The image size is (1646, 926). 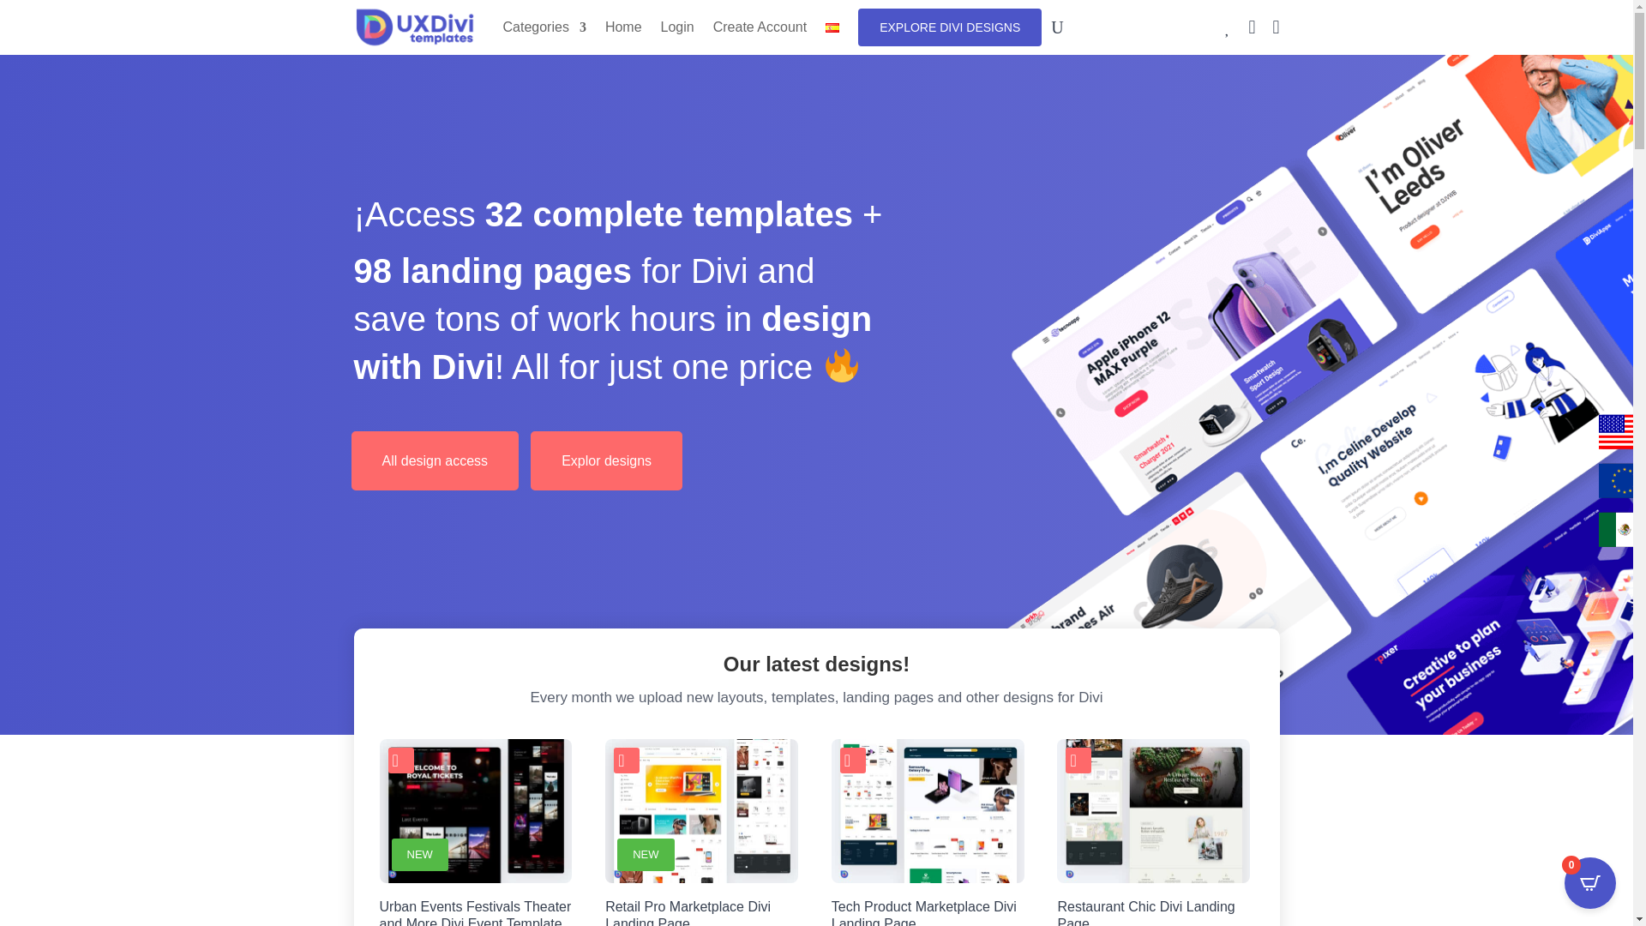 I want to click on Restaurant Chic Divi Landing Page, so click(x=1152, y=909).